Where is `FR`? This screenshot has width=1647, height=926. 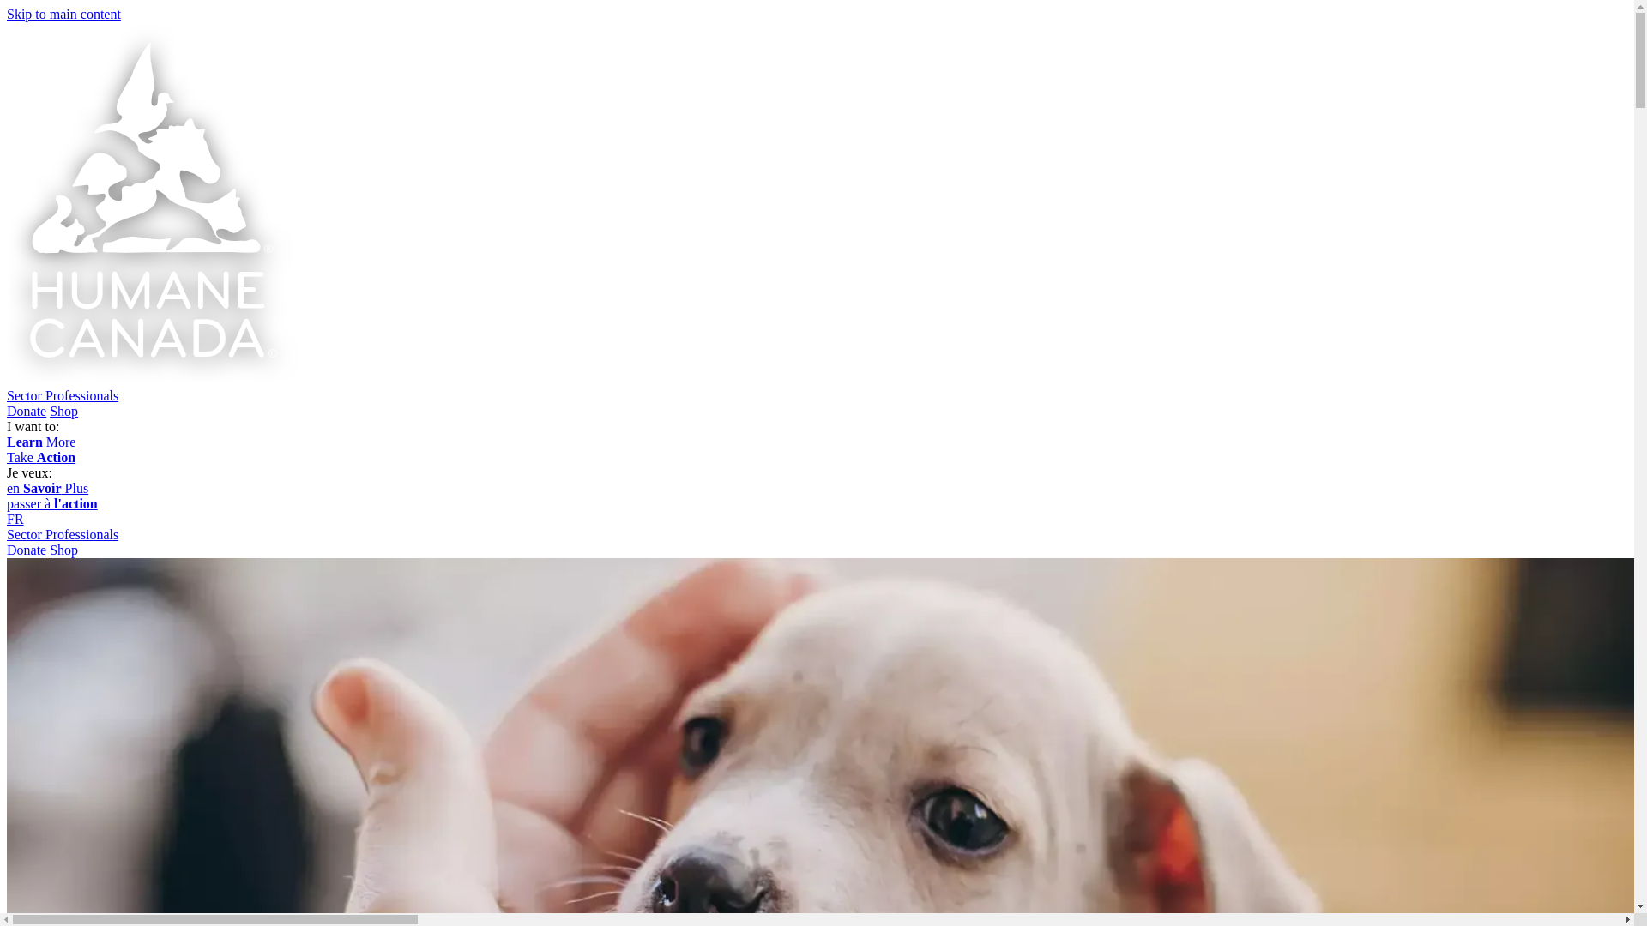 FR is located at coordinates (15, 520).